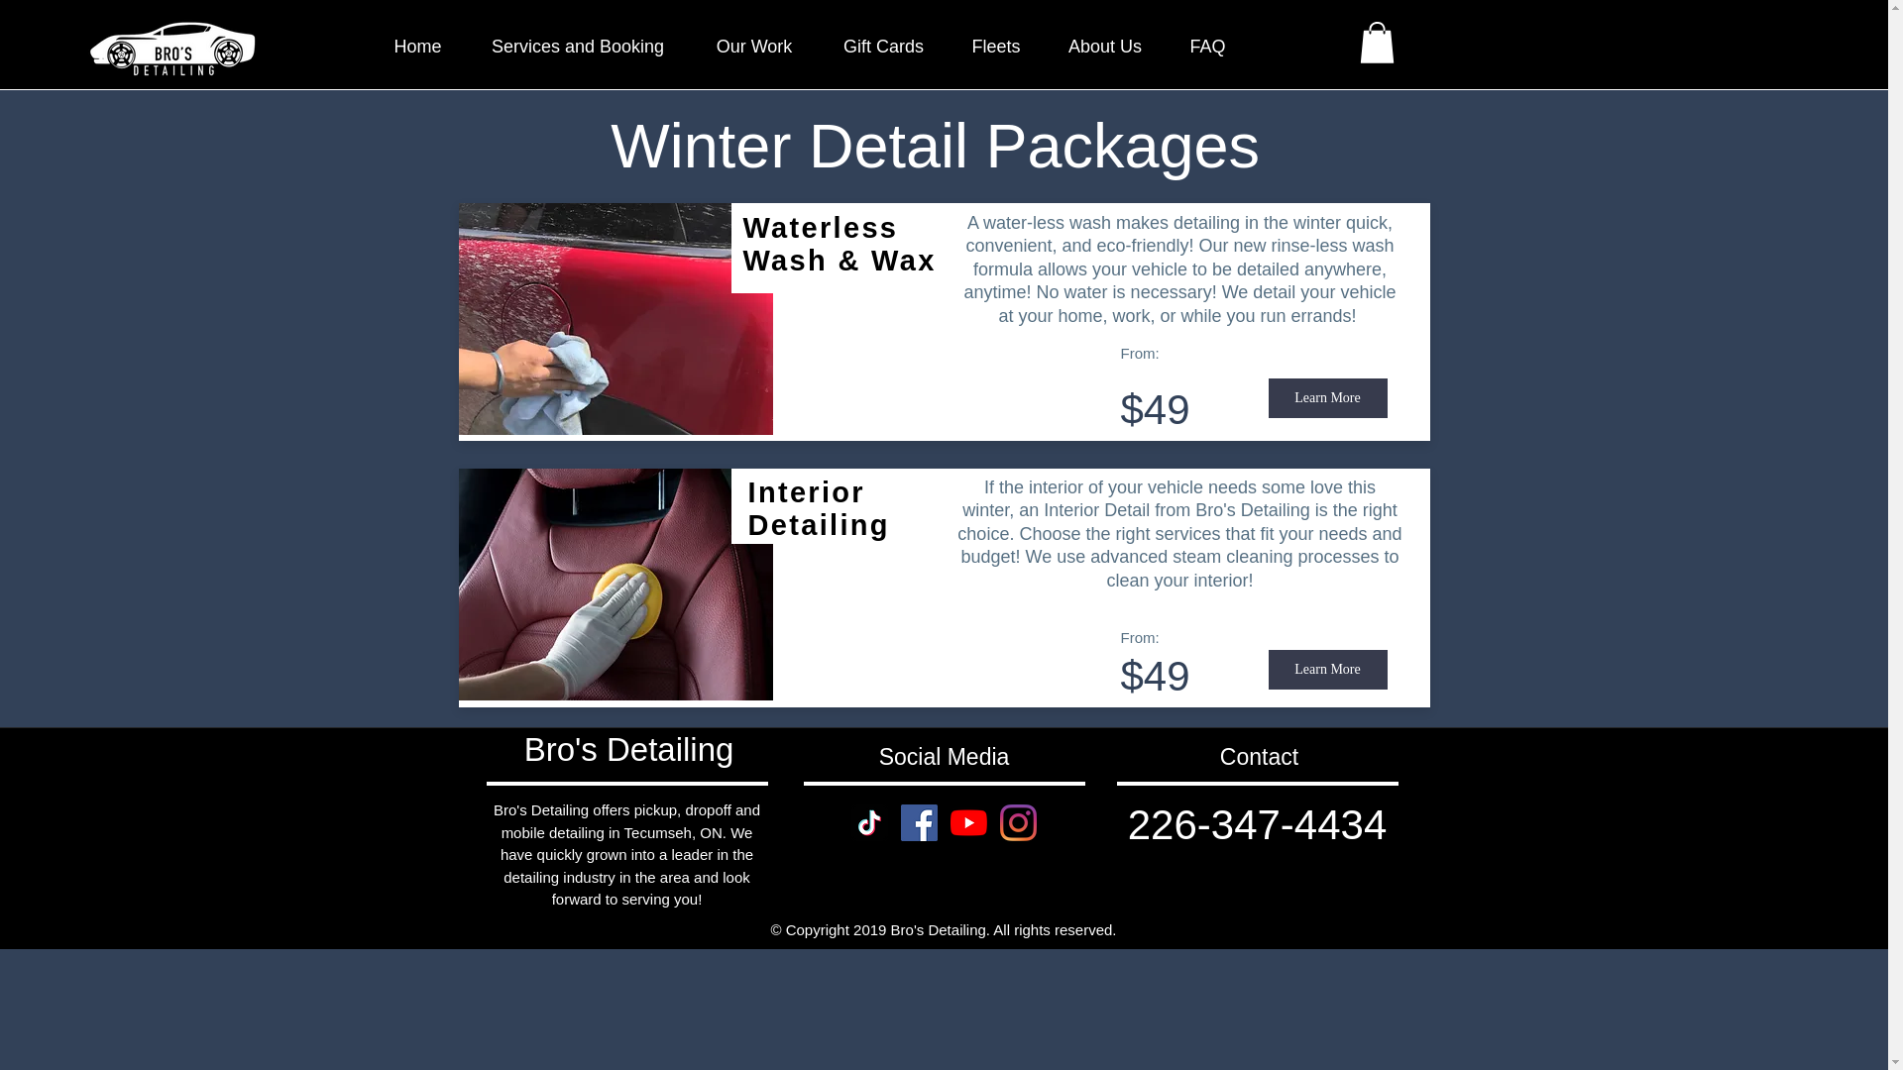 The image size is (1903, 1070). What do you see at coordinates (417, 46) in the screenshot?
I see `Home` at bounding box center [417, 46].